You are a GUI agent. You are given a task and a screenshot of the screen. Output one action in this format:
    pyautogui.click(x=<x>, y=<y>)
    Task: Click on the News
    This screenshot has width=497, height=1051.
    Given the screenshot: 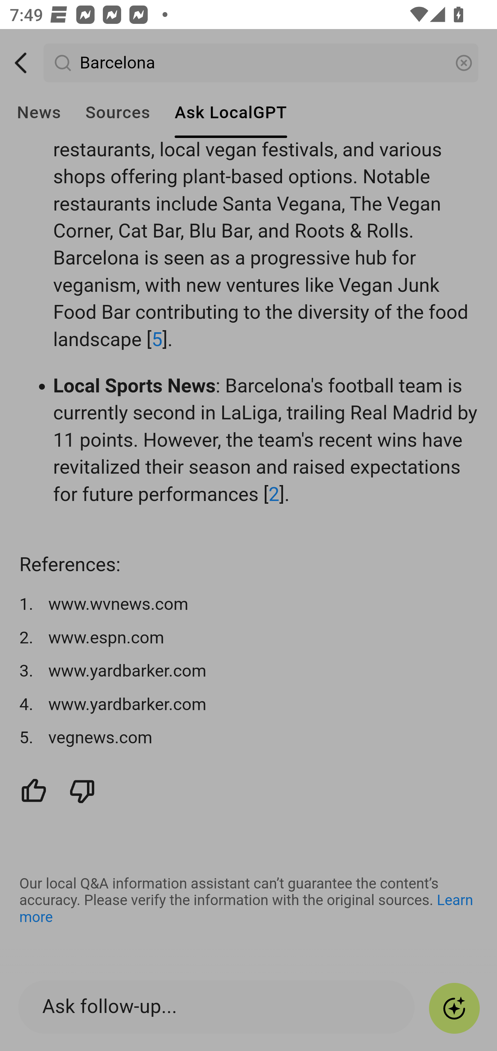 What is the action you would take?
    pyautogui.click(x=39, y=113)
    